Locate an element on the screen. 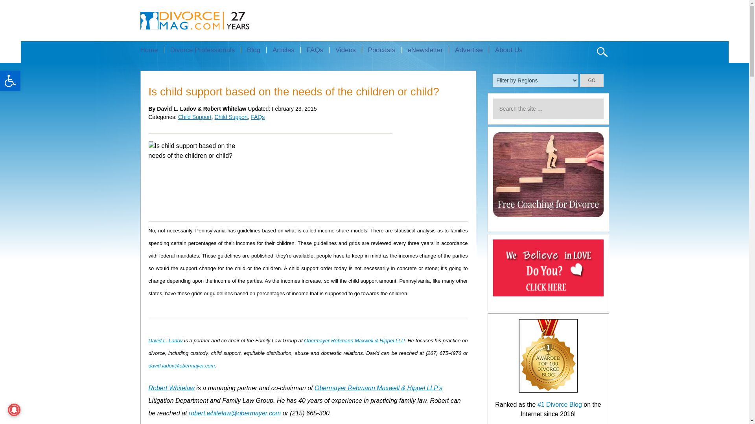 Image resolution: width=755 pixels, height=424 pixels. Blog is located at coordinates (253, 50).